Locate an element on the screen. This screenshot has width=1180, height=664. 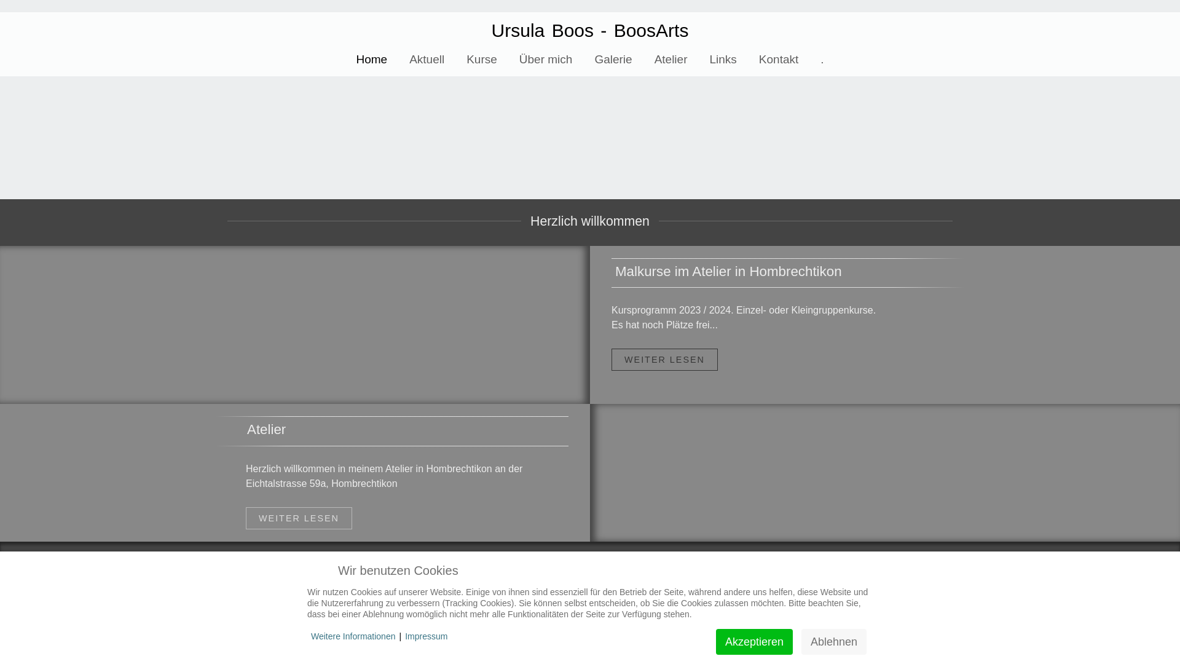
Log-out is located at coordinates (655, 617).